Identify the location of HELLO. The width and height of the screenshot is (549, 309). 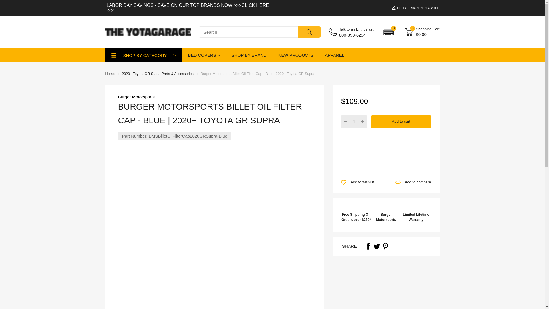
(399, 8).